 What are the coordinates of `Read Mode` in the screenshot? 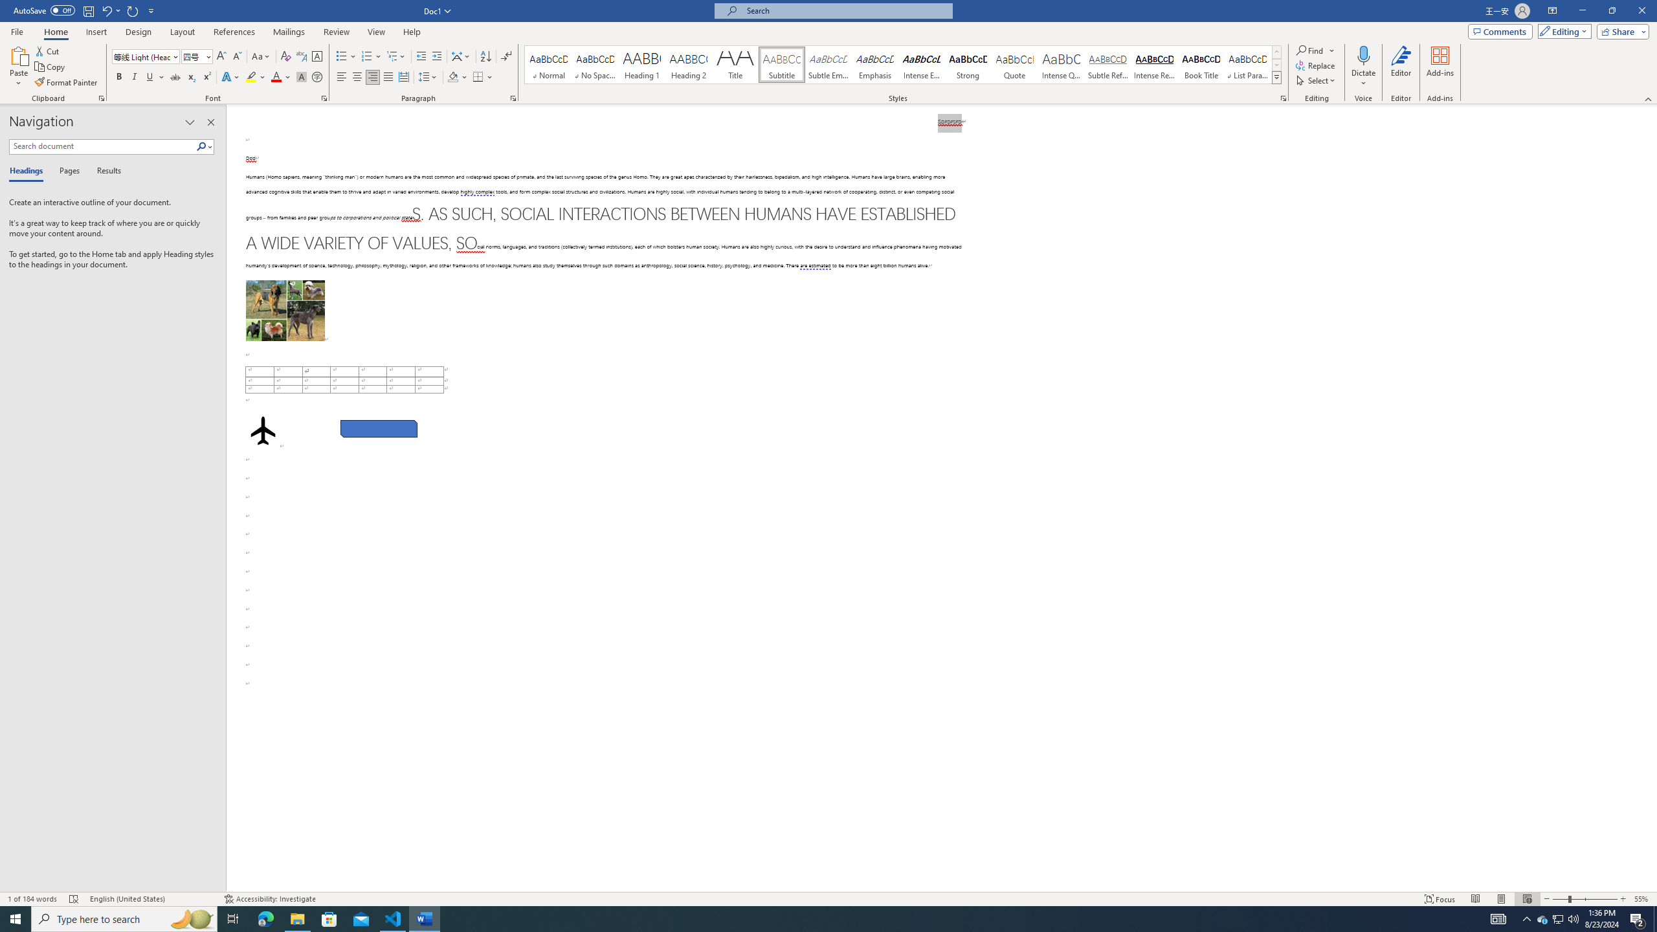 It's located at (1475, 899).